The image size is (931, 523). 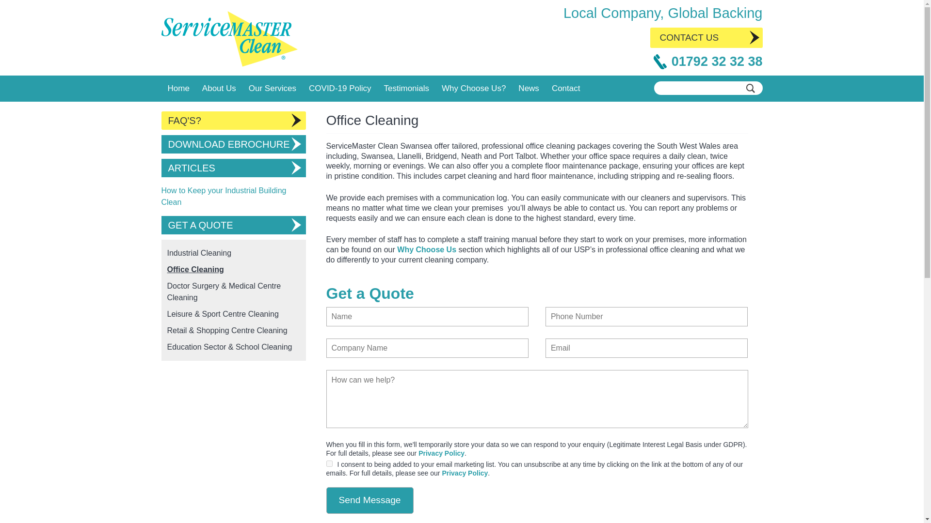 What do you see at coordinates (369, 500) in the screenshot?
I see `Send Message` at bounding box center [369, 500].